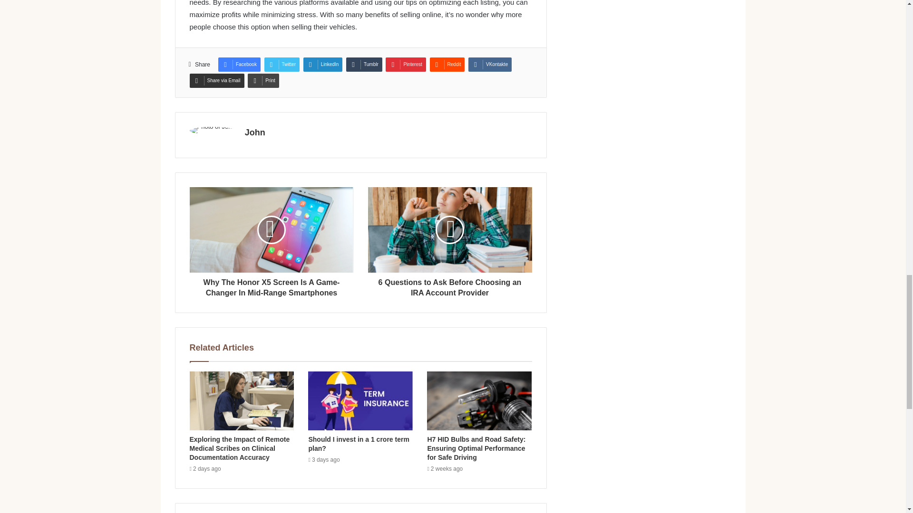 This screenshot has height=513, width=913. What do you see at coordinates (323, 65) in the screenshot?
I see `LinkedIn` at bounding box center [323, 65].